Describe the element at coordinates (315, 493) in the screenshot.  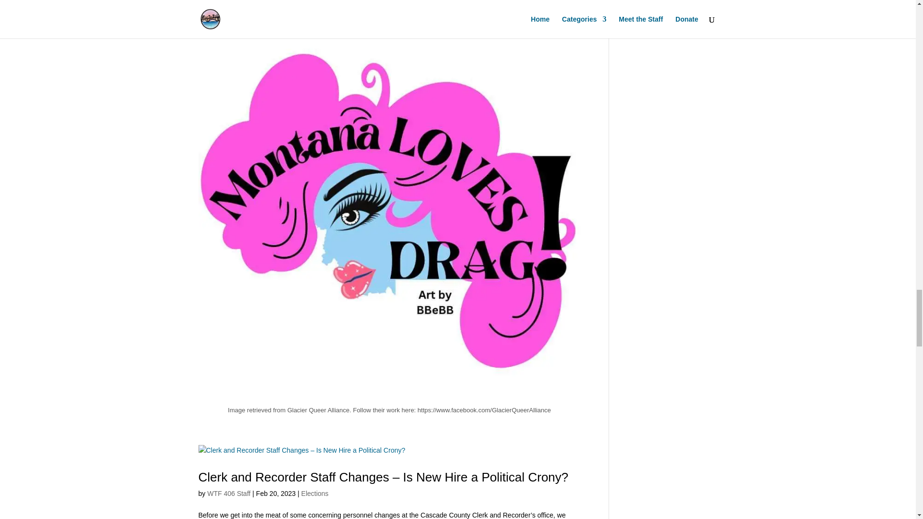
I see `Elections` at that location.